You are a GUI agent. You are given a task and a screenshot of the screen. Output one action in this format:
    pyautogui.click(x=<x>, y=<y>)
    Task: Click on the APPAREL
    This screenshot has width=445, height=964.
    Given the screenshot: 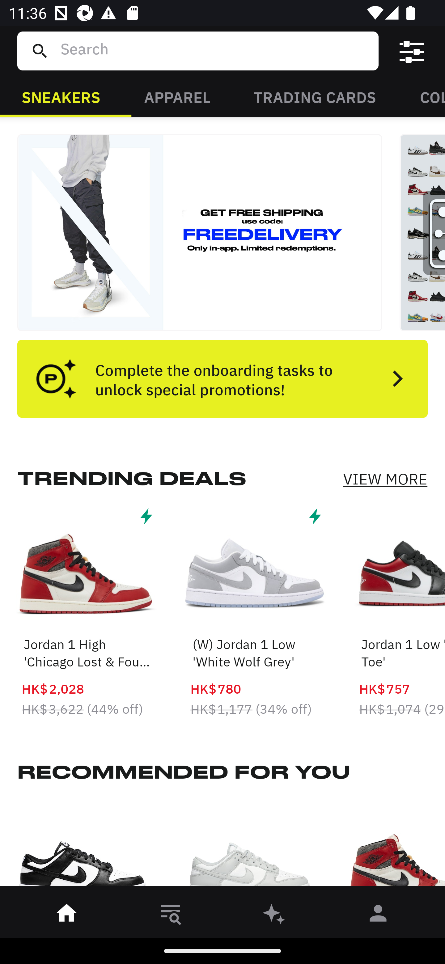 What is the action you would take?
    pyautogui.click(x=177, y=96)
    